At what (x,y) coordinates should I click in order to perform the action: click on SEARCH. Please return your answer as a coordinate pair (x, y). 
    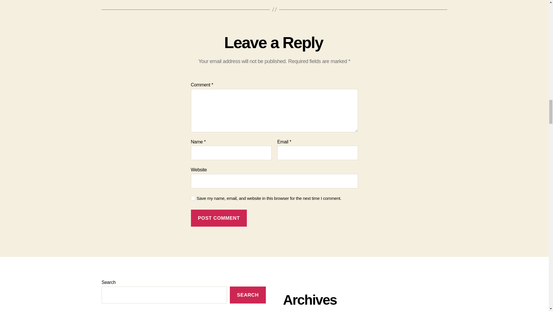
    Looking at the image, I should click on (248, 295).